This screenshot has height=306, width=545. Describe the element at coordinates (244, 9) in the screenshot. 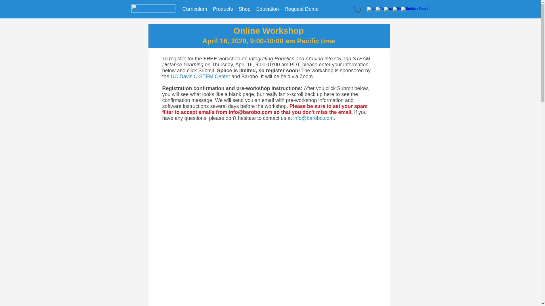

I see `Shop` at that location.